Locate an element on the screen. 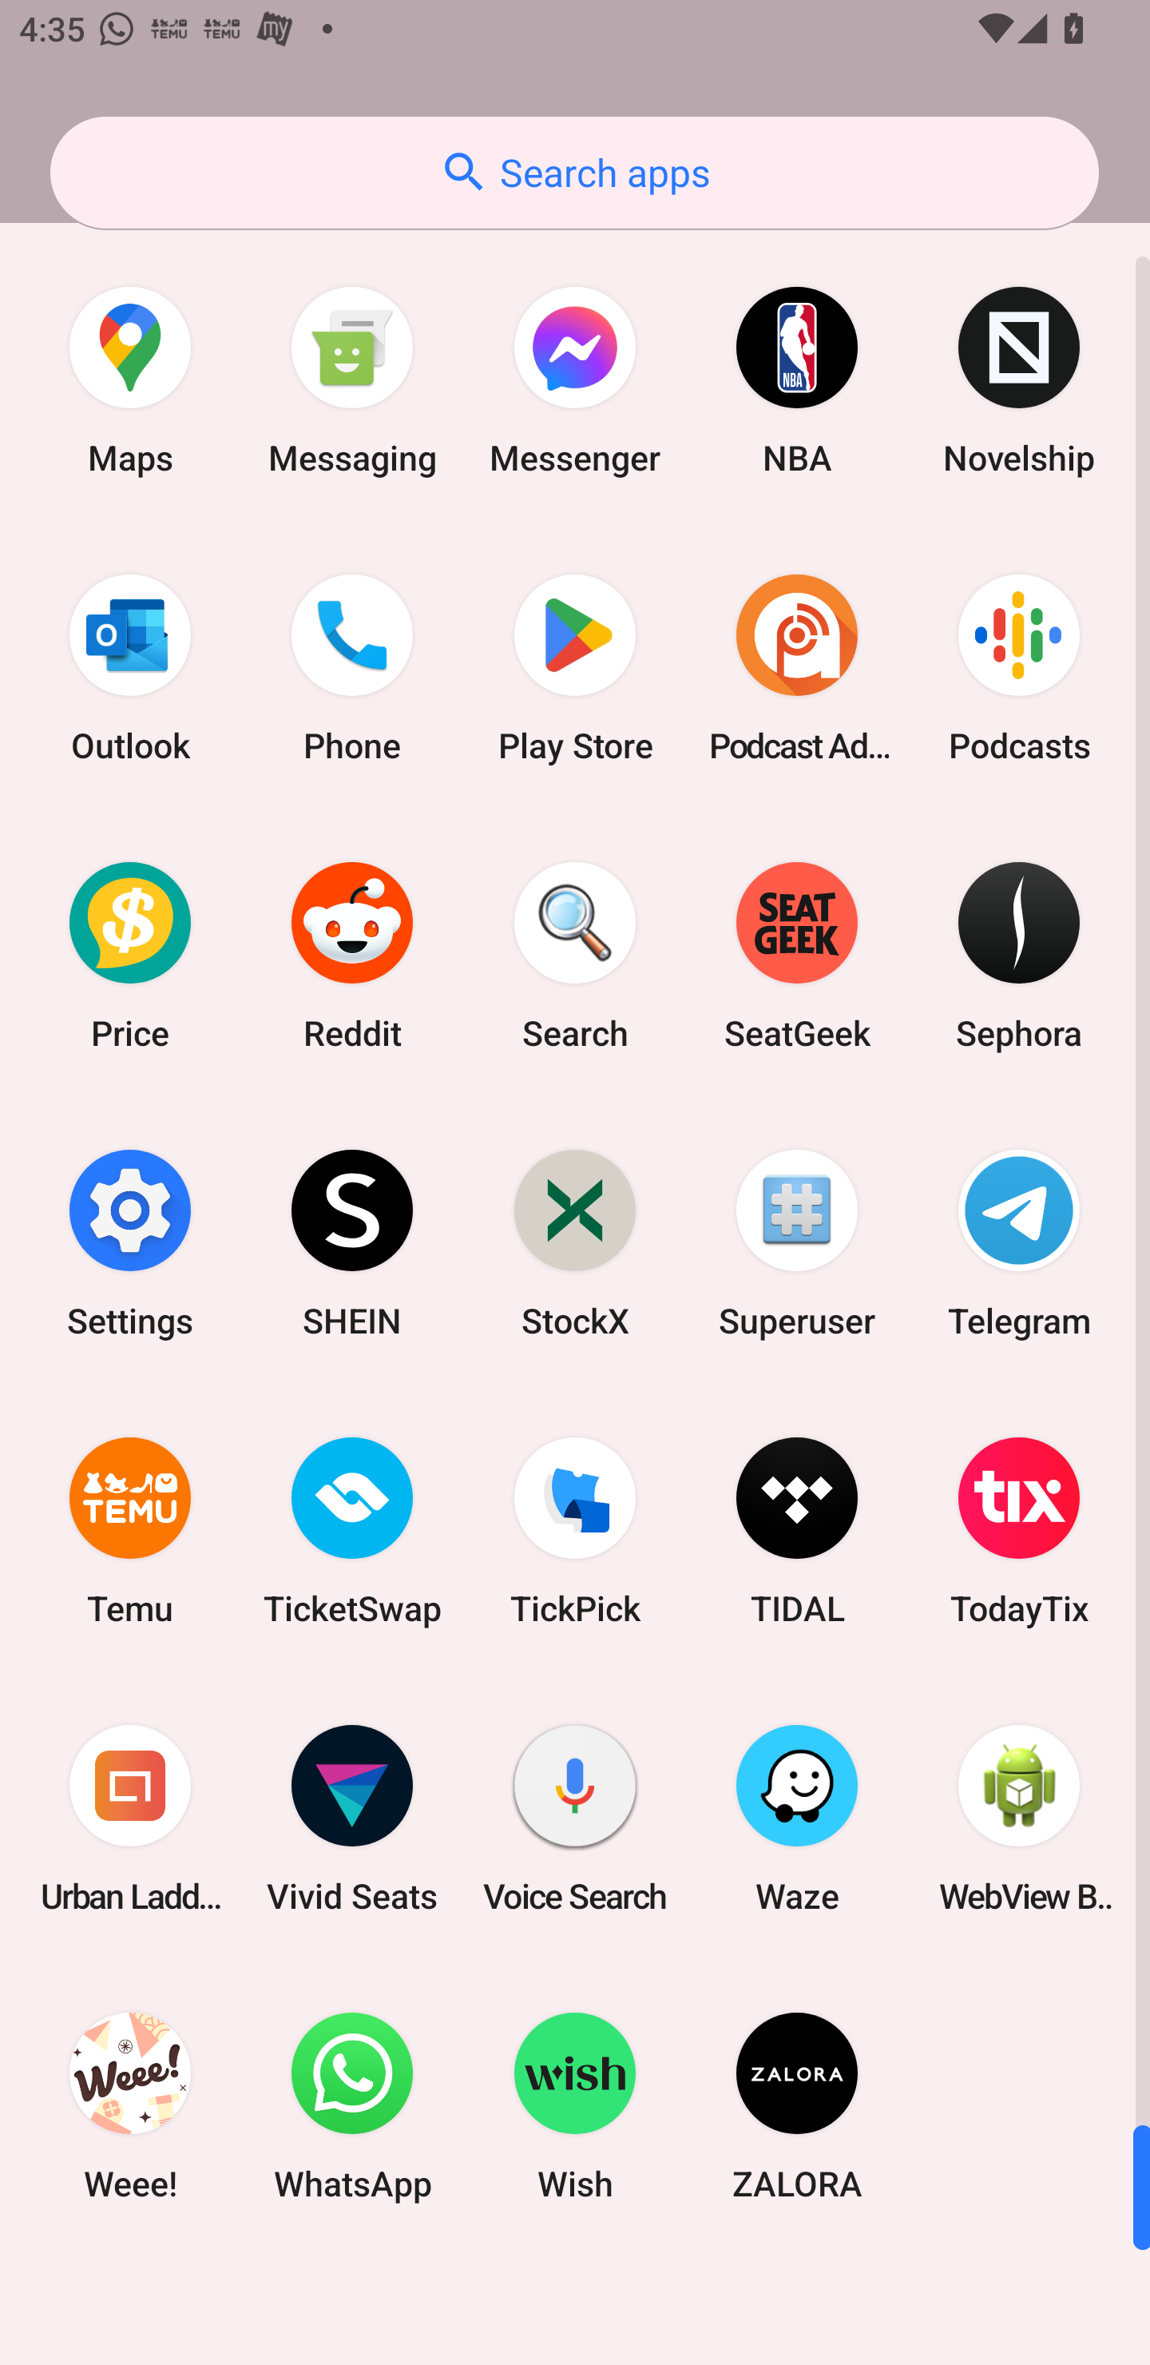 This screenshot has height=2365, width=1150. TickPick is located at coordinates (575, 1529).